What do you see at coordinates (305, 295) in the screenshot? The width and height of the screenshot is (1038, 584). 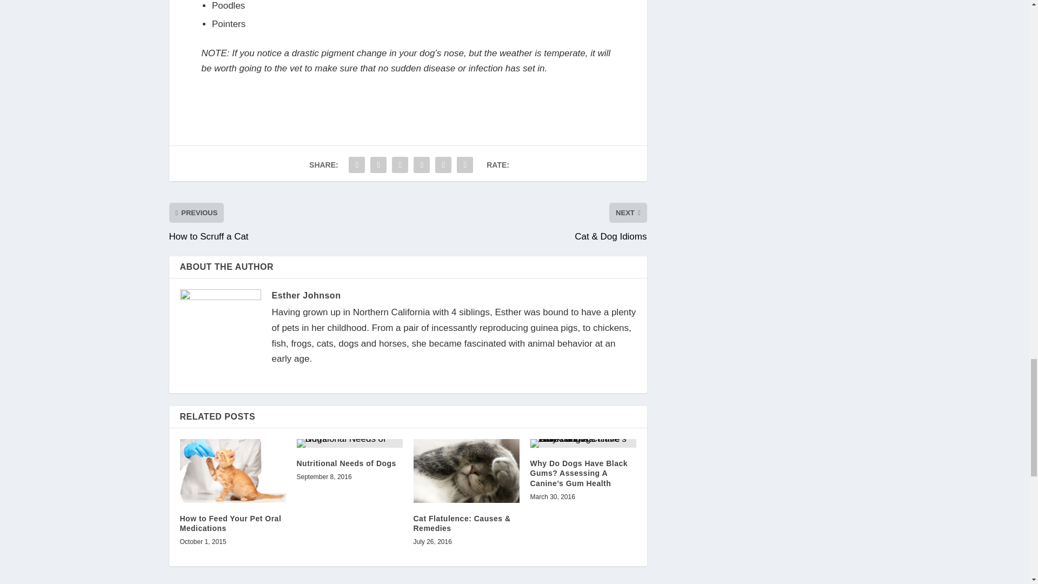 I see `Esther Johnson` at bounding box center [305, 295].